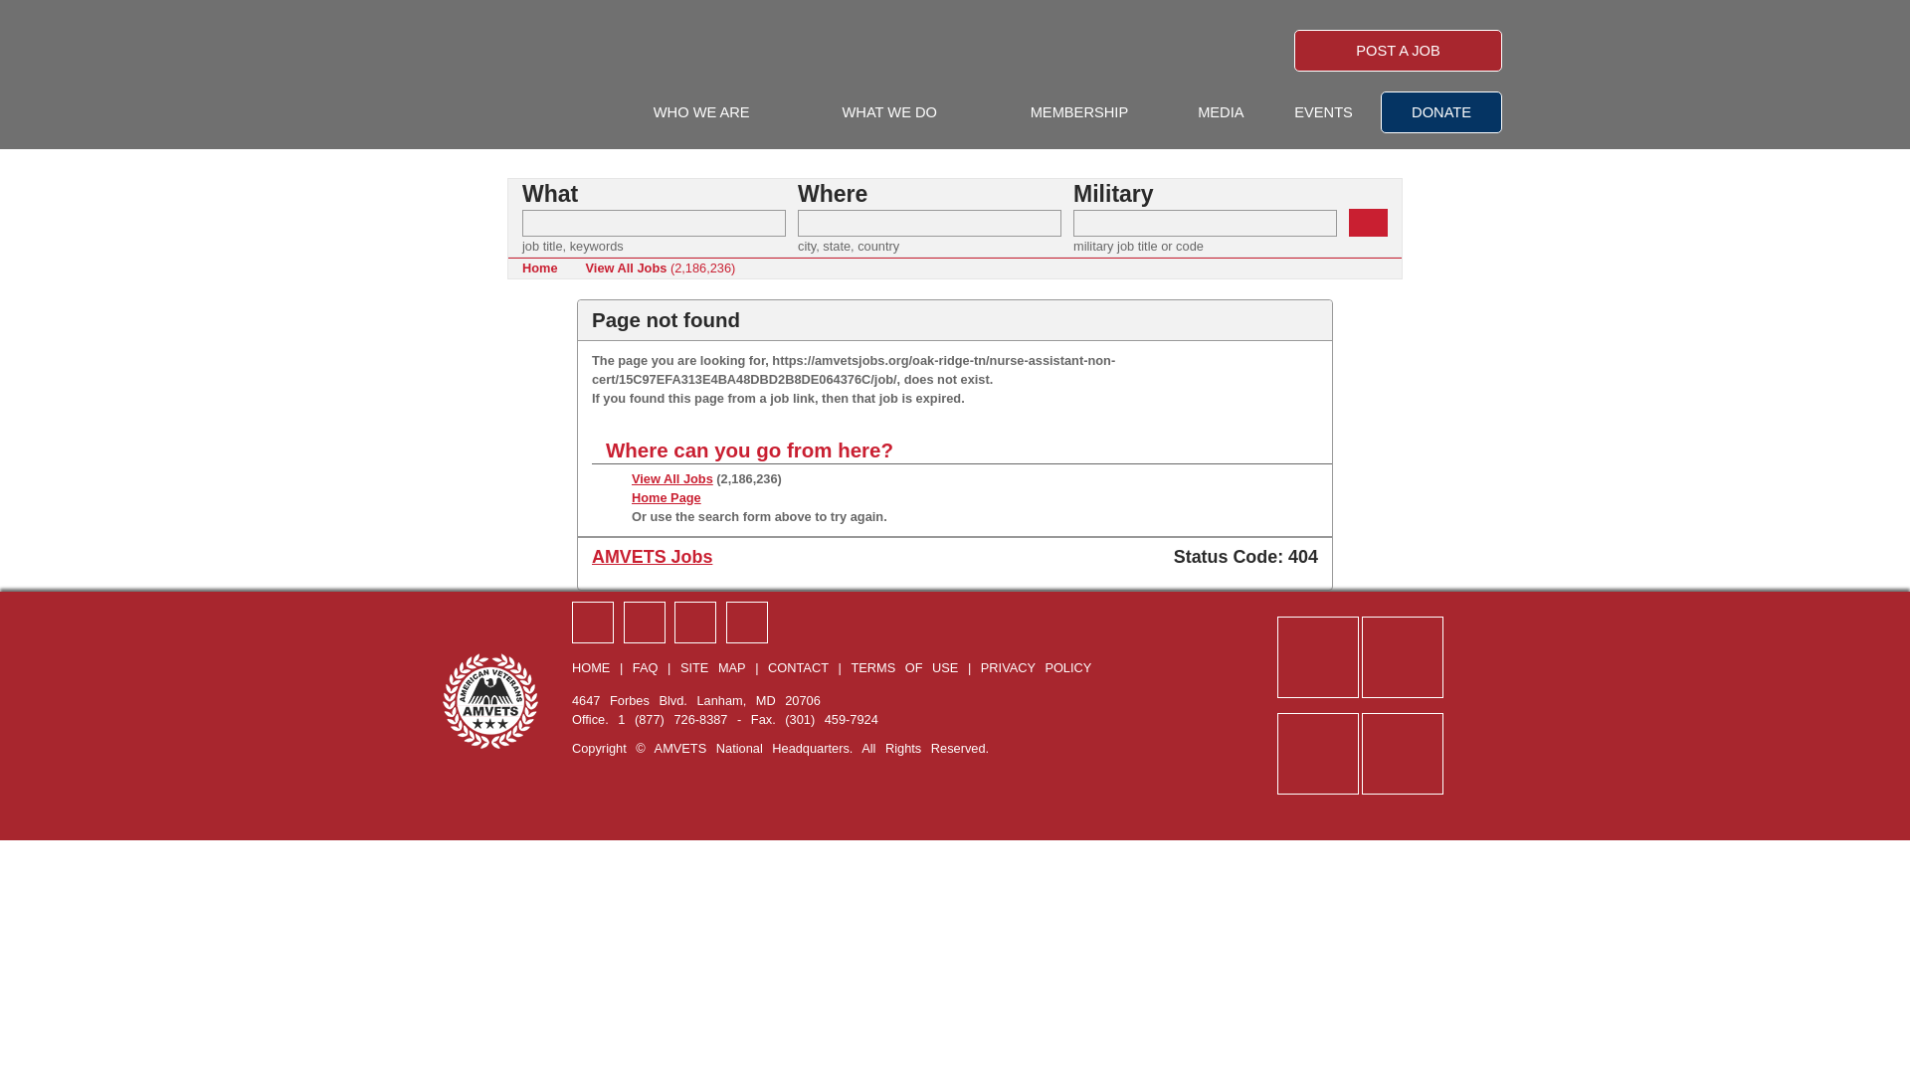 This screenshot has width=1910, height=1074. I want to click on WHO WE ARE, so click(701, 113).